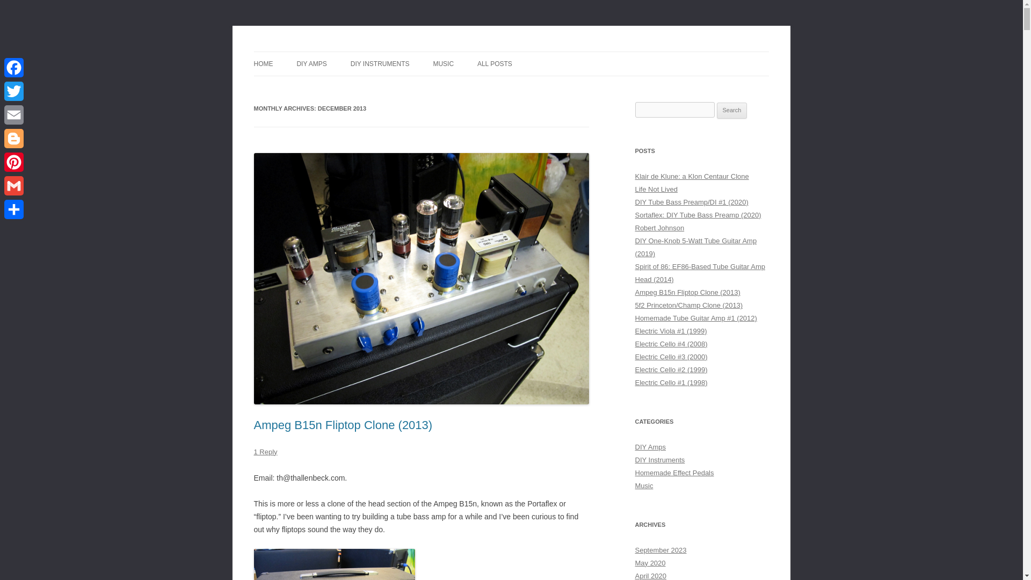 This screenshot has height=580, width=1031. I want to click on ALL POSTS, so click(495, 64).